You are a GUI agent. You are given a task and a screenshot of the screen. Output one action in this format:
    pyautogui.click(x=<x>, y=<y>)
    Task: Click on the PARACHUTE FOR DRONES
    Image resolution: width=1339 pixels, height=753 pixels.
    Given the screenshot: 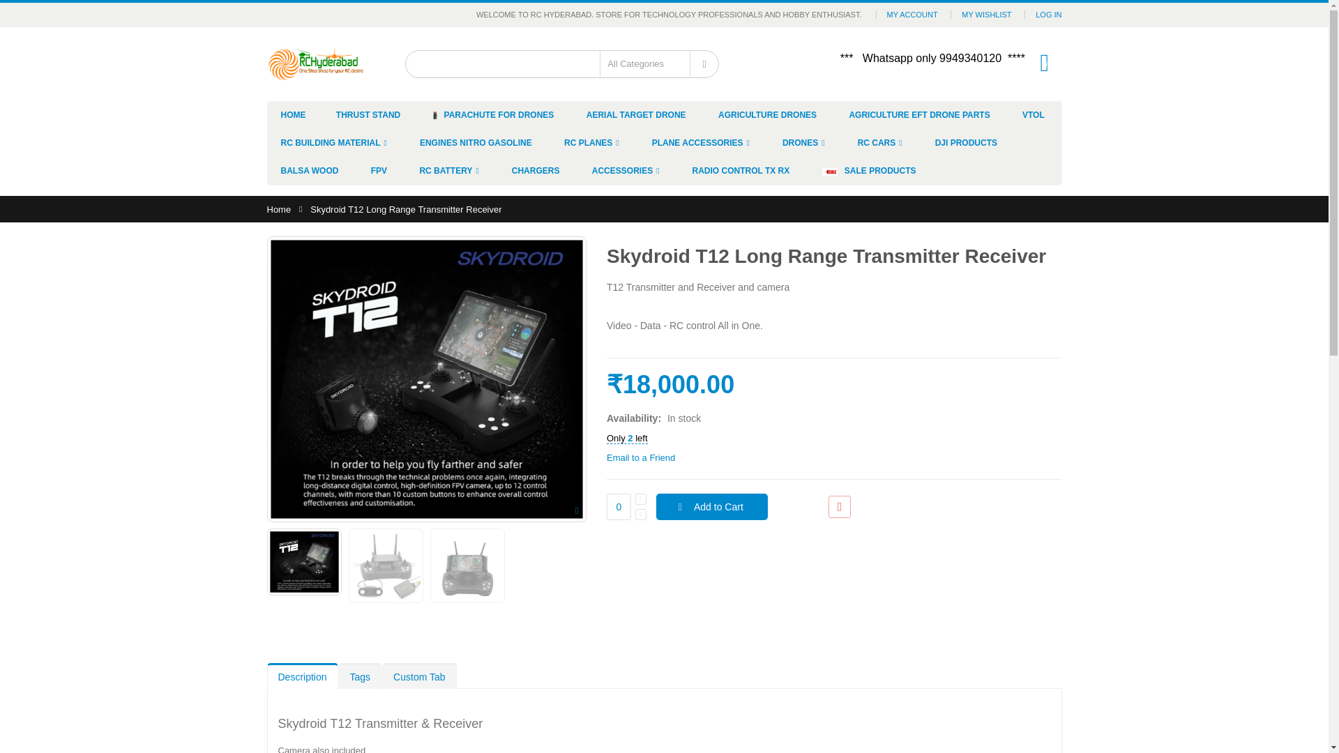 What is the action you would take?
    pyautogui.click(x=493, y=114)
    